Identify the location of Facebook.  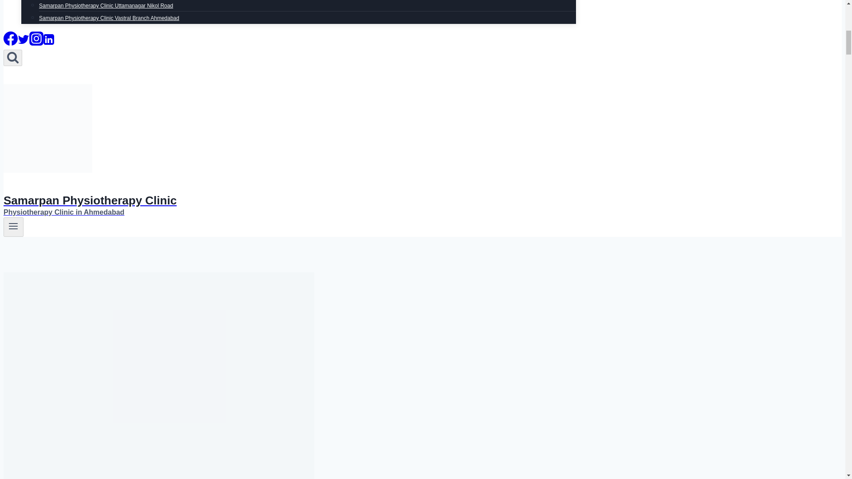
(11, 38).